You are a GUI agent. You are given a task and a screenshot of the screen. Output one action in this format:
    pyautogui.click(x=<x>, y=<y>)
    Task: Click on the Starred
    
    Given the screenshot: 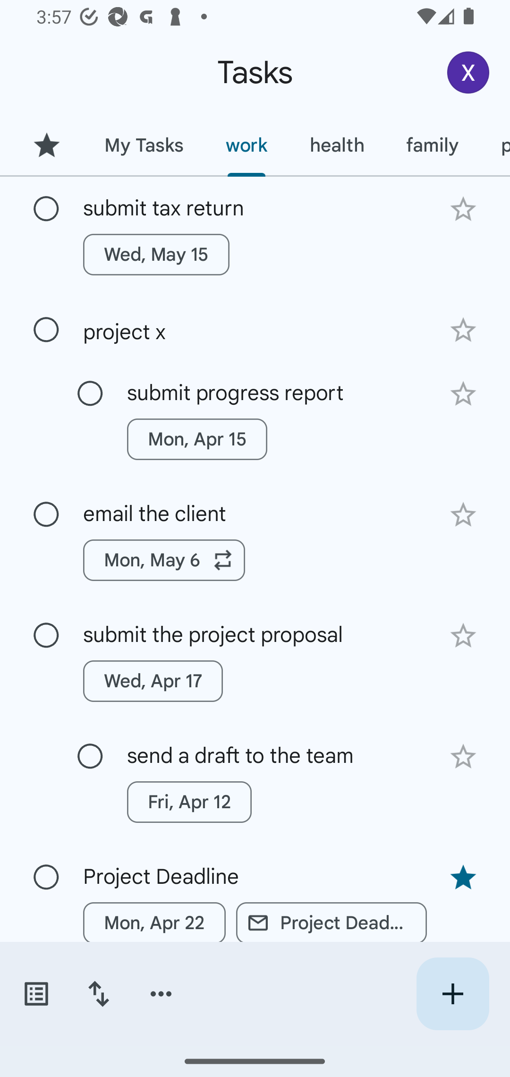 What is the action you would take?
    pyautogui.click(x=46, y=145)
    